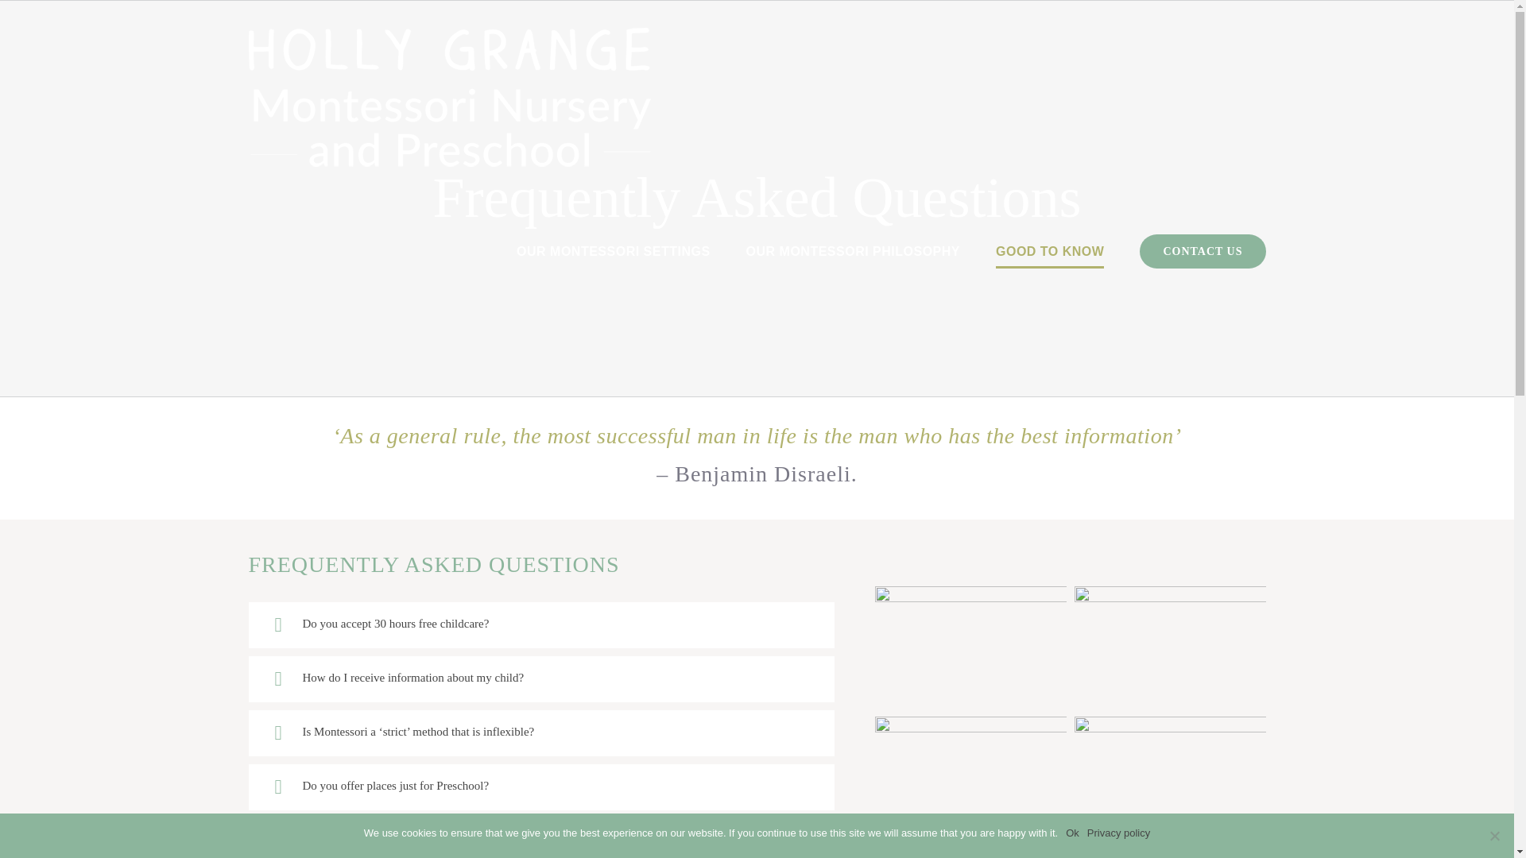  What do you see at coordinates (970, 777) in the screenshot?
I see `hgm07` at bounding box center [970, 777].